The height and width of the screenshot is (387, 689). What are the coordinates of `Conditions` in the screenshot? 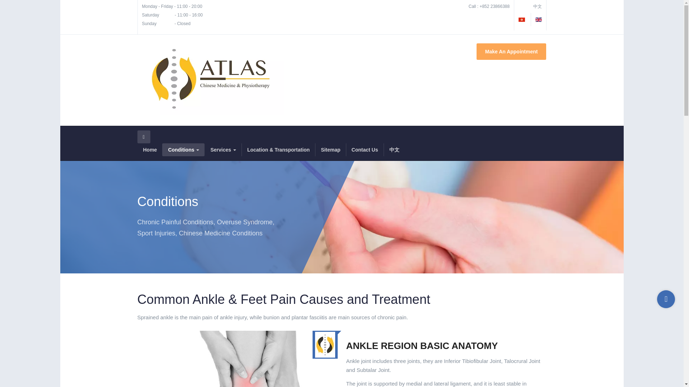 It's located at (183, 150).